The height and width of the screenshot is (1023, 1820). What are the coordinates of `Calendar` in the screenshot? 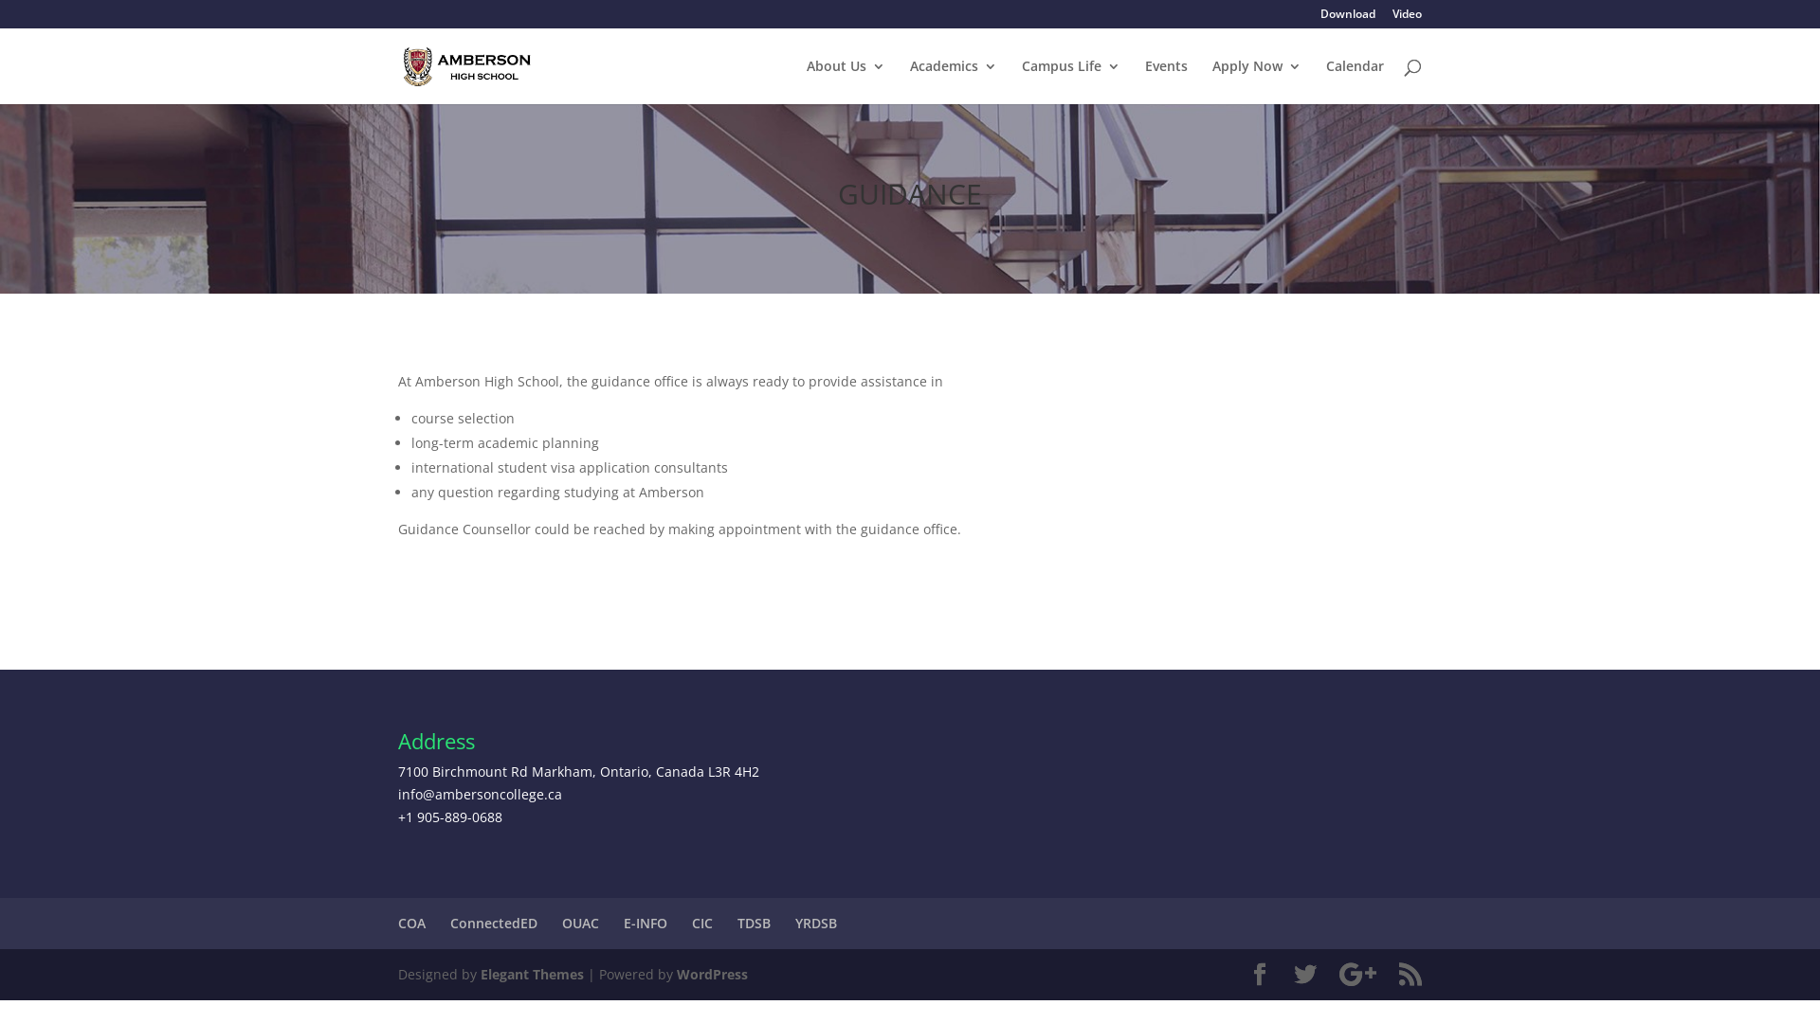 It's located at (1356, 81).